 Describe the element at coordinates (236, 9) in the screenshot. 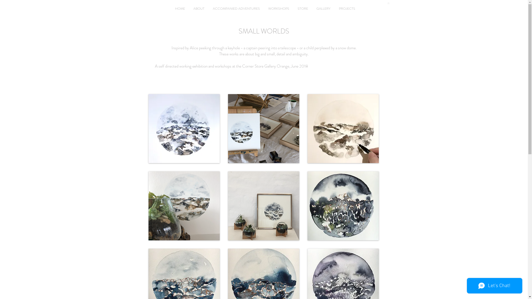

I see `ACCOMPANIED ADVENTURES` at that location.